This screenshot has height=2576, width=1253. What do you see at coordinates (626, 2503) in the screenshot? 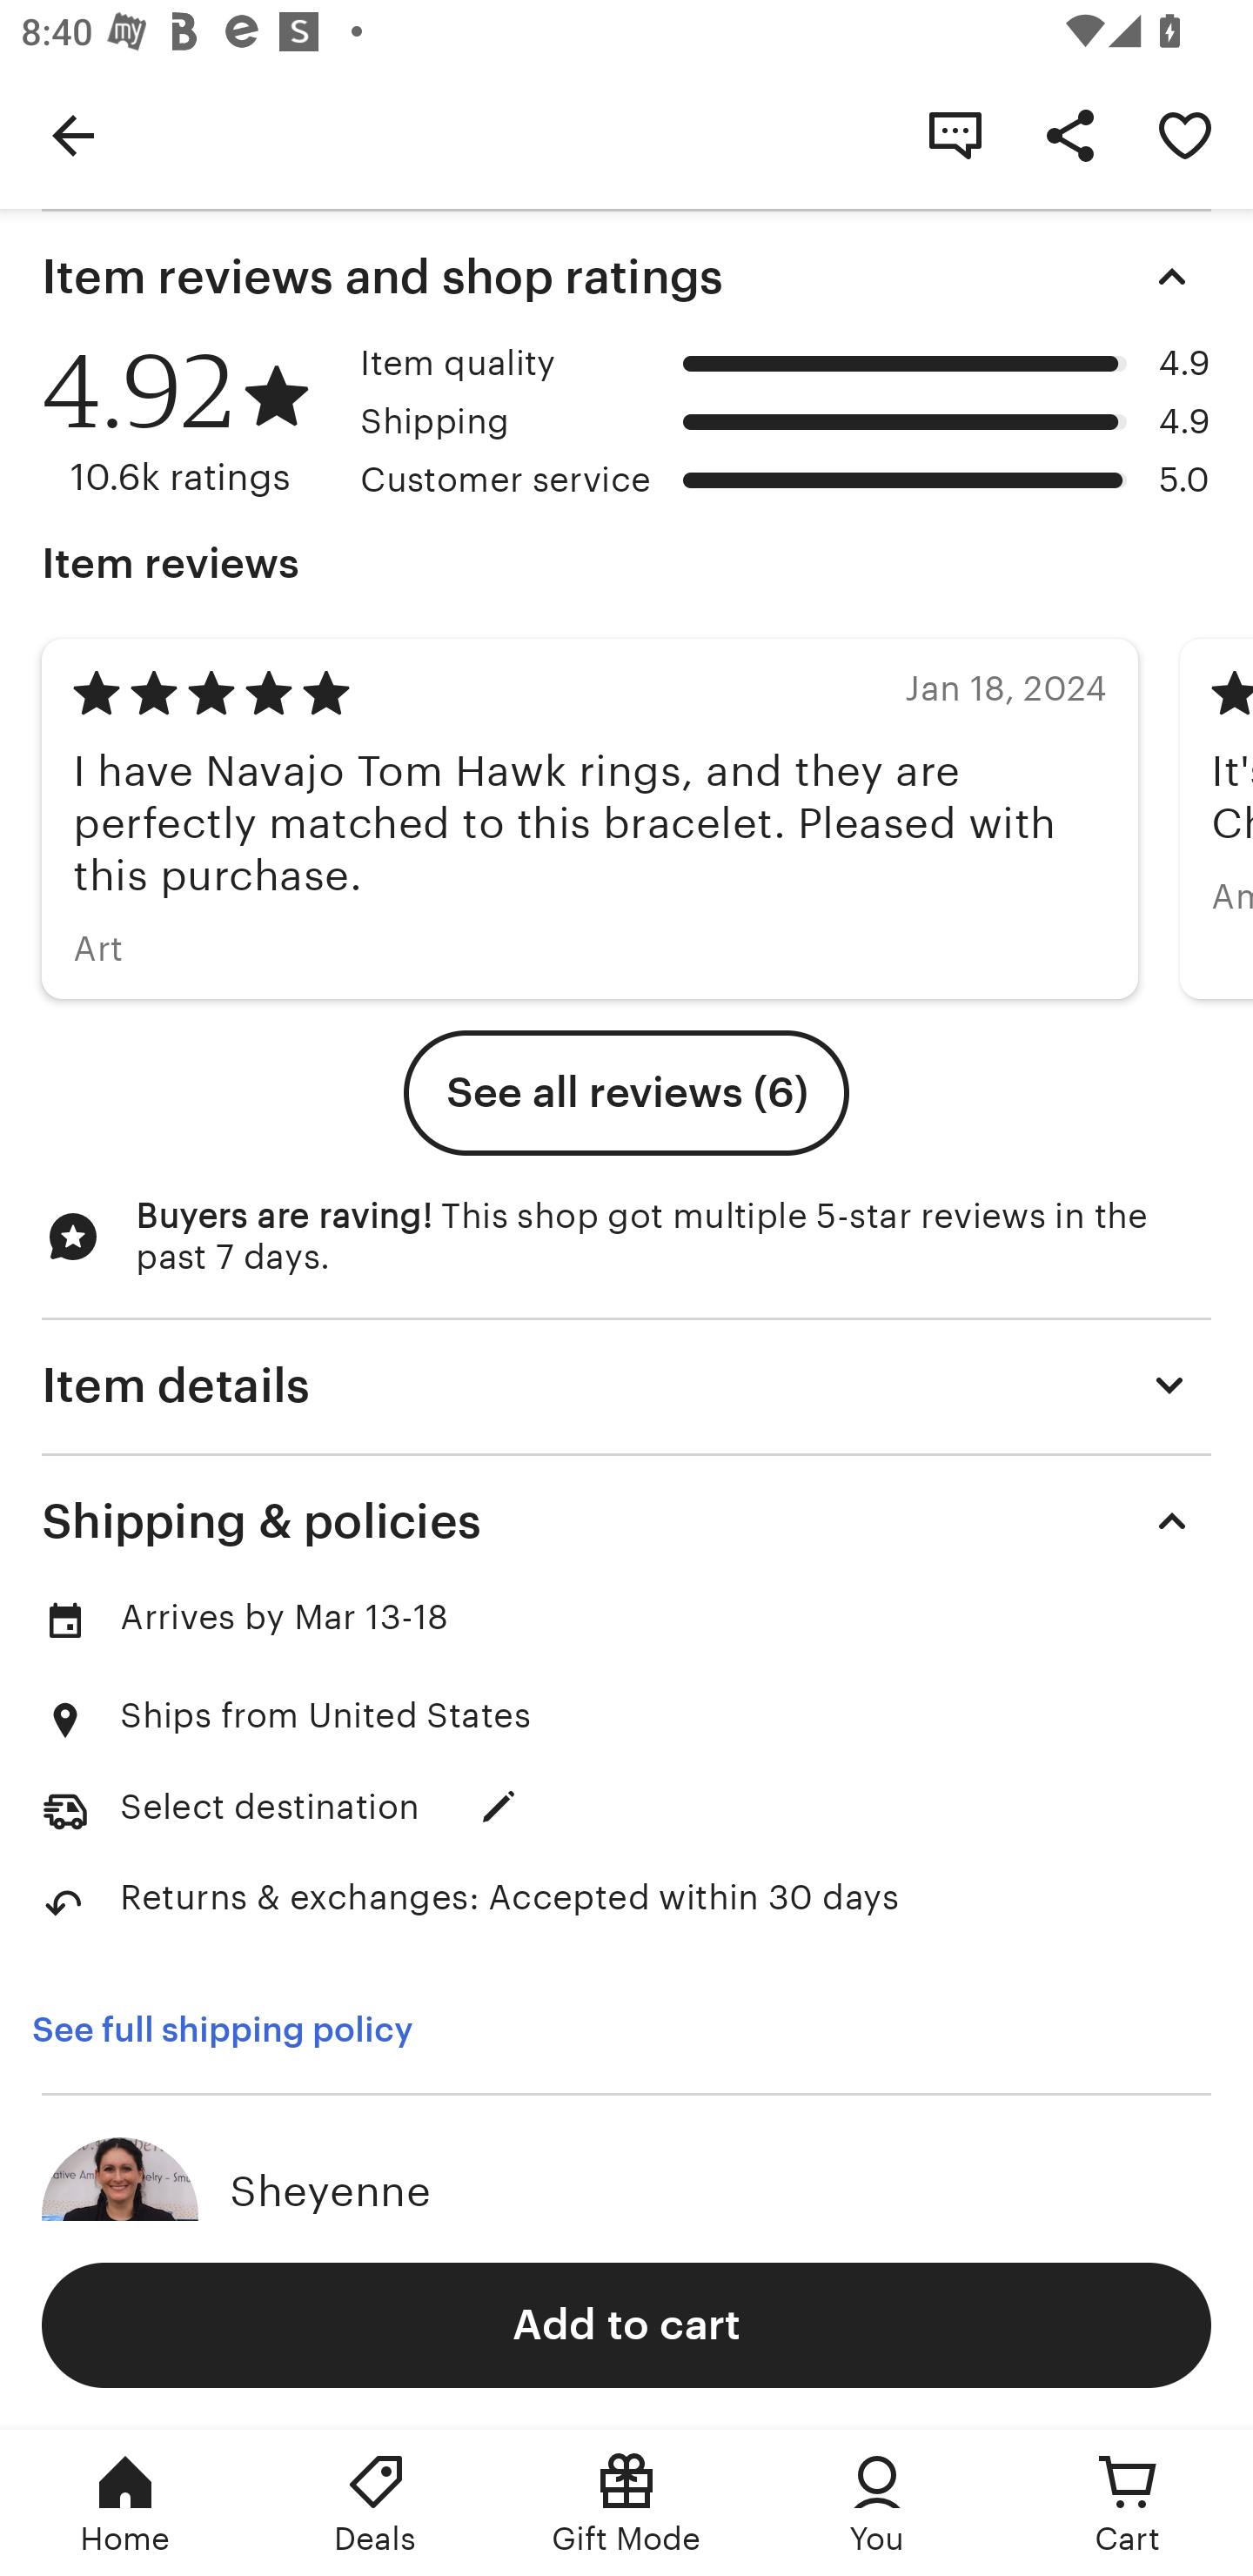
I see `Gift Mode` at bounding box center [626, 2503].